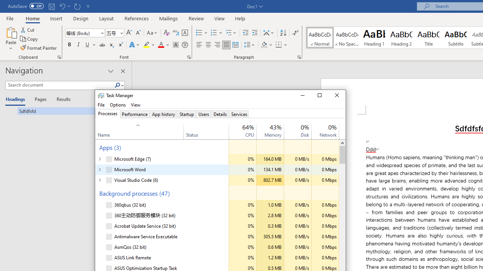 The image size is (483, 271). I want to click on Performance, so click(134, 114).